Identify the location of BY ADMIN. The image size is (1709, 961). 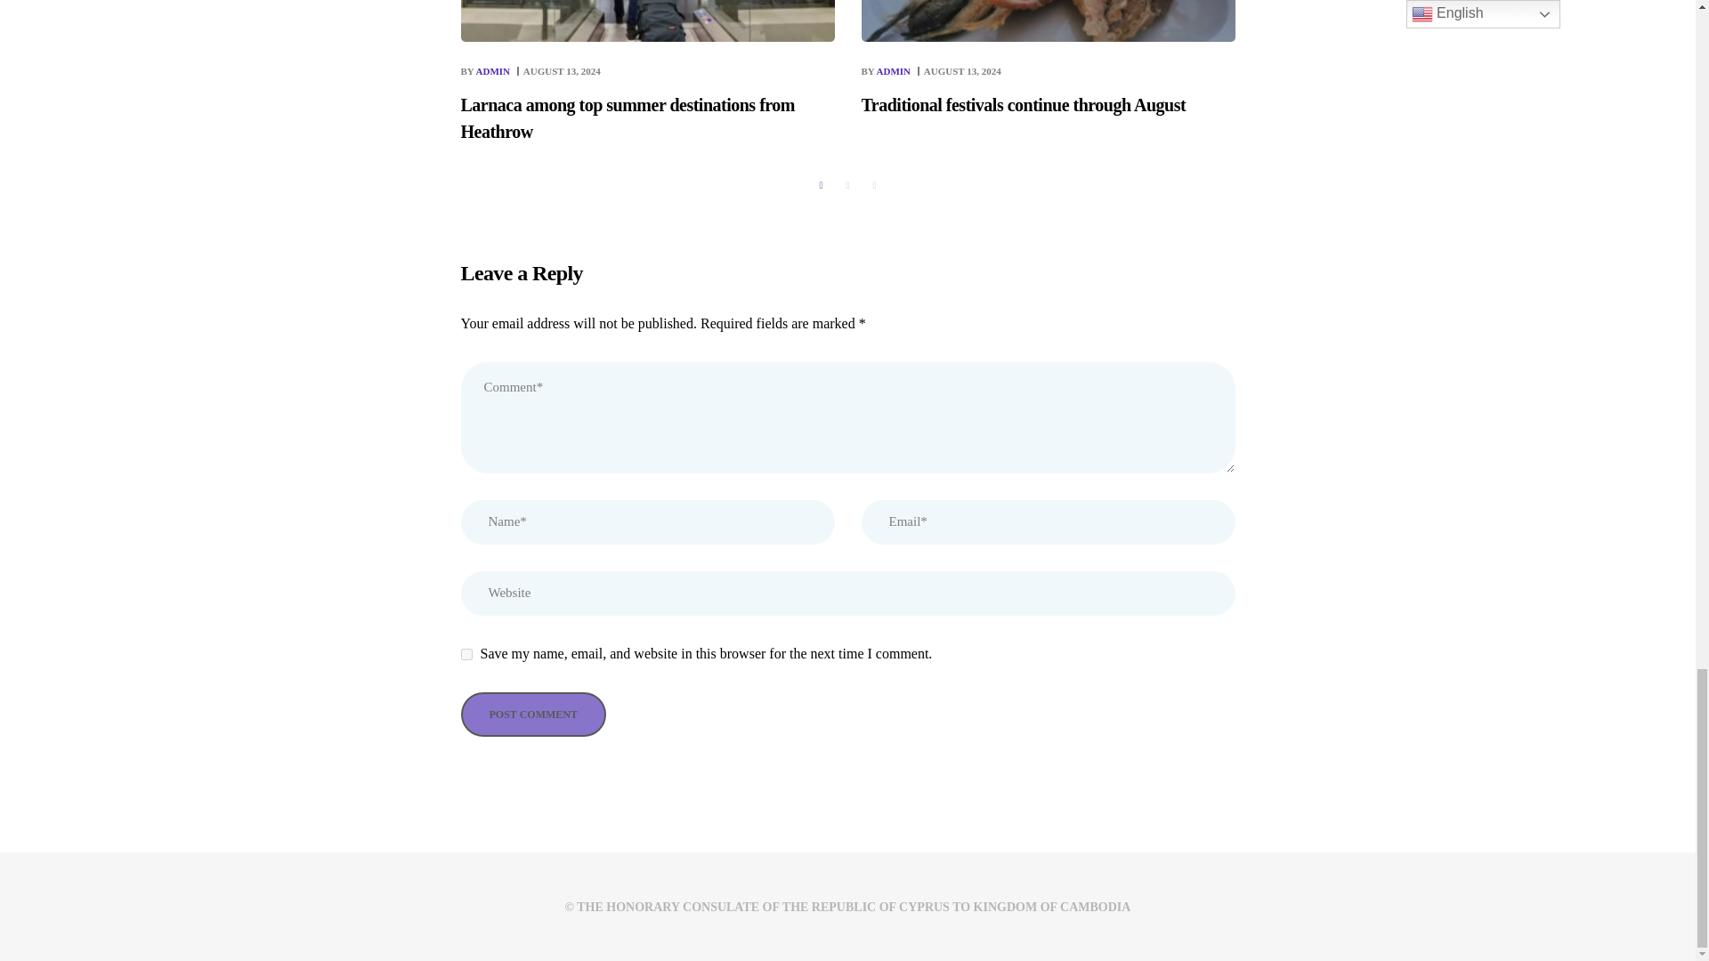
(487, 71).